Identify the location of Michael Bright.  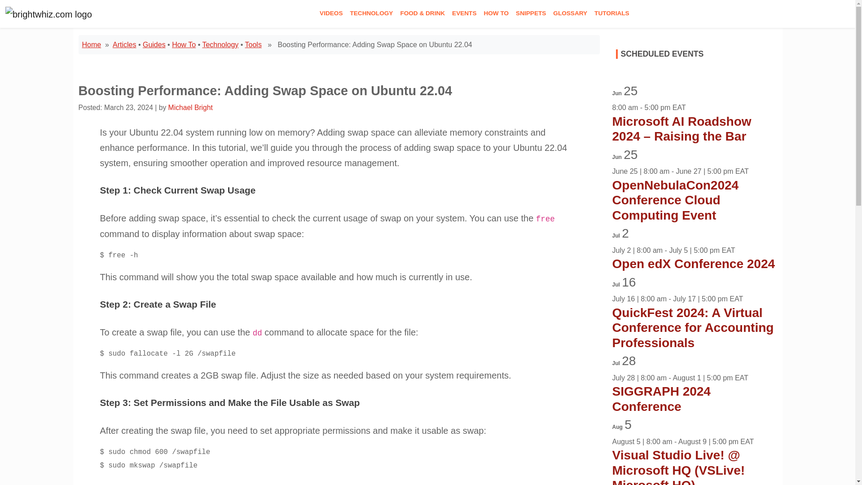
(190, 108).